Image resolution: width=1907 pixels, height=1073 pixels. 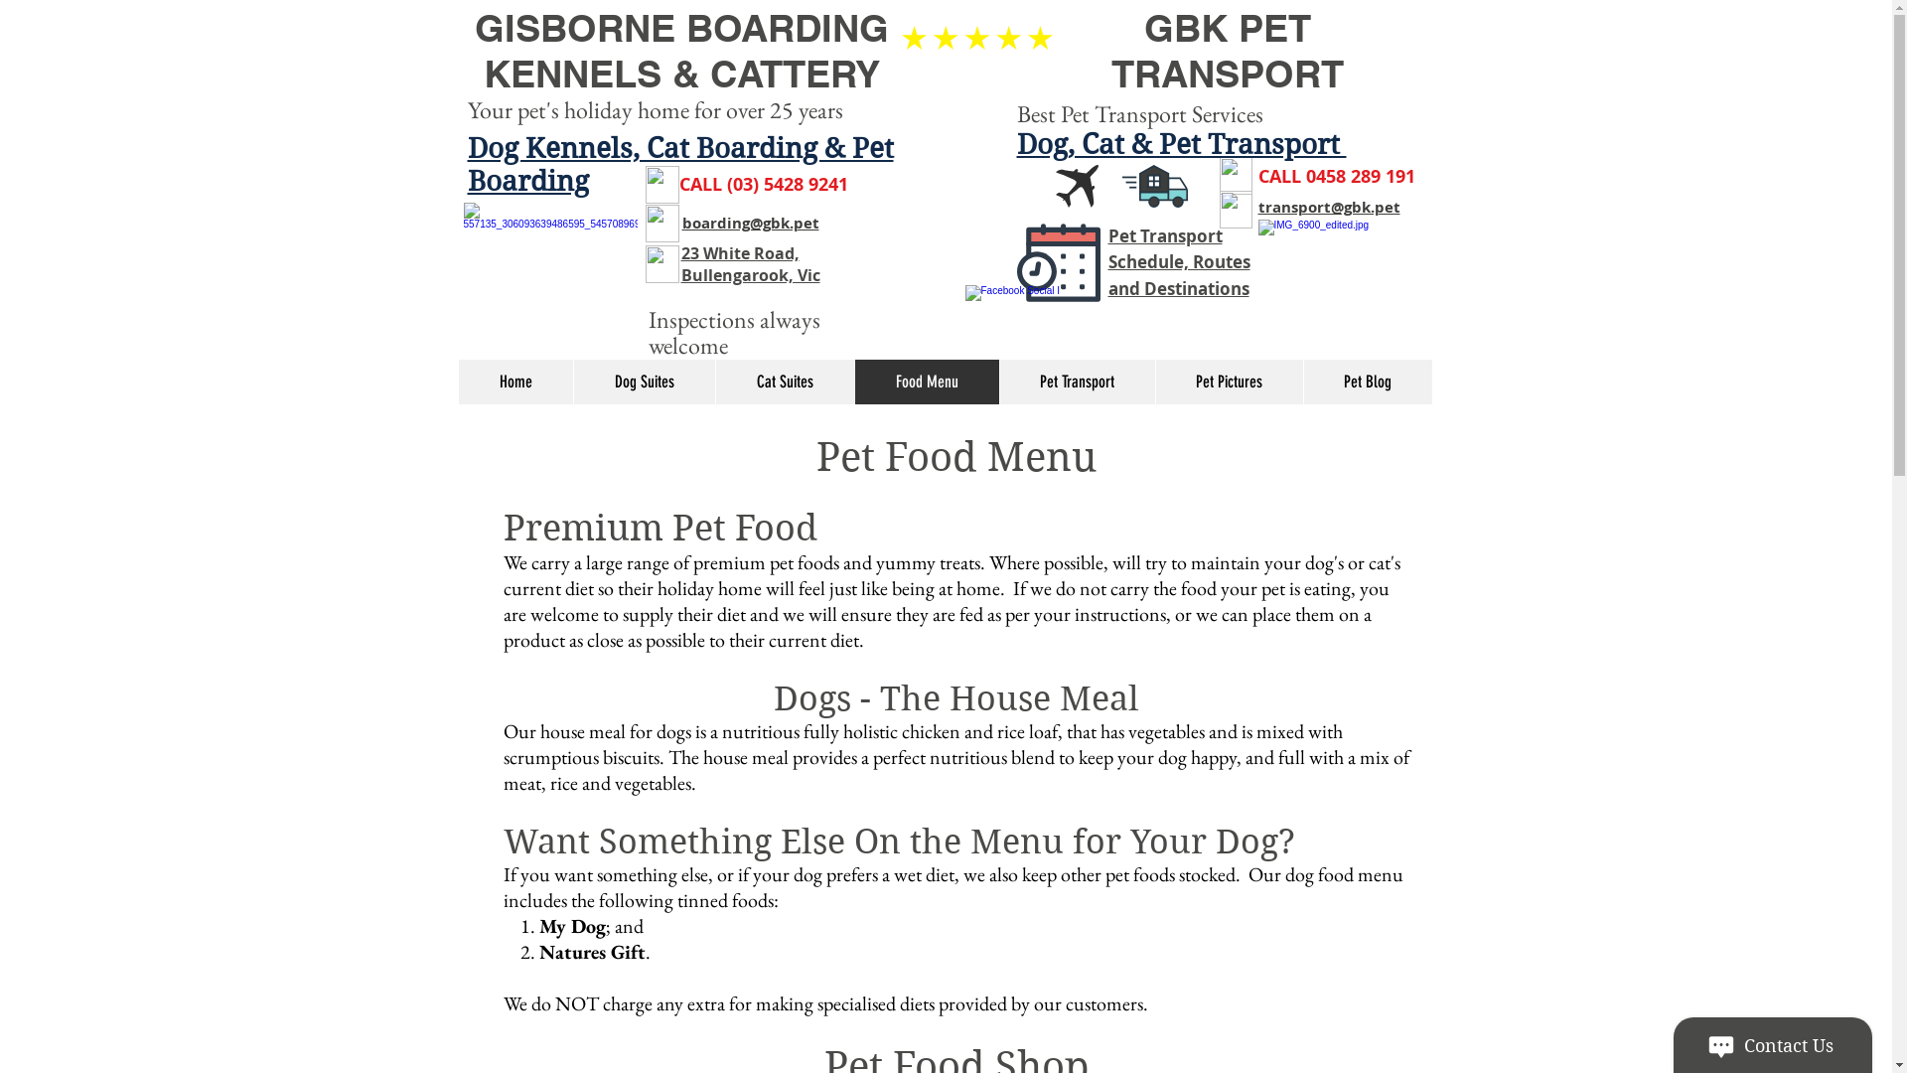 What do you see at coordinates (1345, 264) in the screenshot?
I see `Pet Transport Van` at bounding box center [1345, 264].